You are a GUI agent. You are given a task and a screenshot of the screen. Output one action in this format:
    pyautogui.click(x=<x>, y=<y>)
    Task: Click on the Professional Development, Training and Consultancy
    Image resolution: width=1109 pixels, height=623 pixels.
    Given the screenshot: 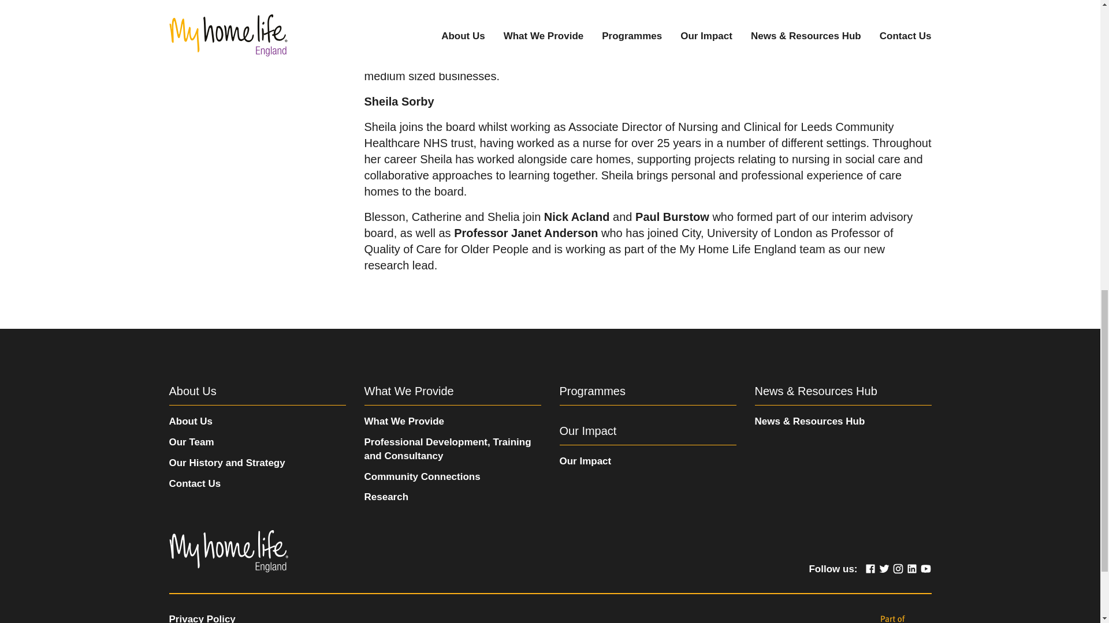 What is the action you would take?
    pyautogui.click(x=447, y=449)
    